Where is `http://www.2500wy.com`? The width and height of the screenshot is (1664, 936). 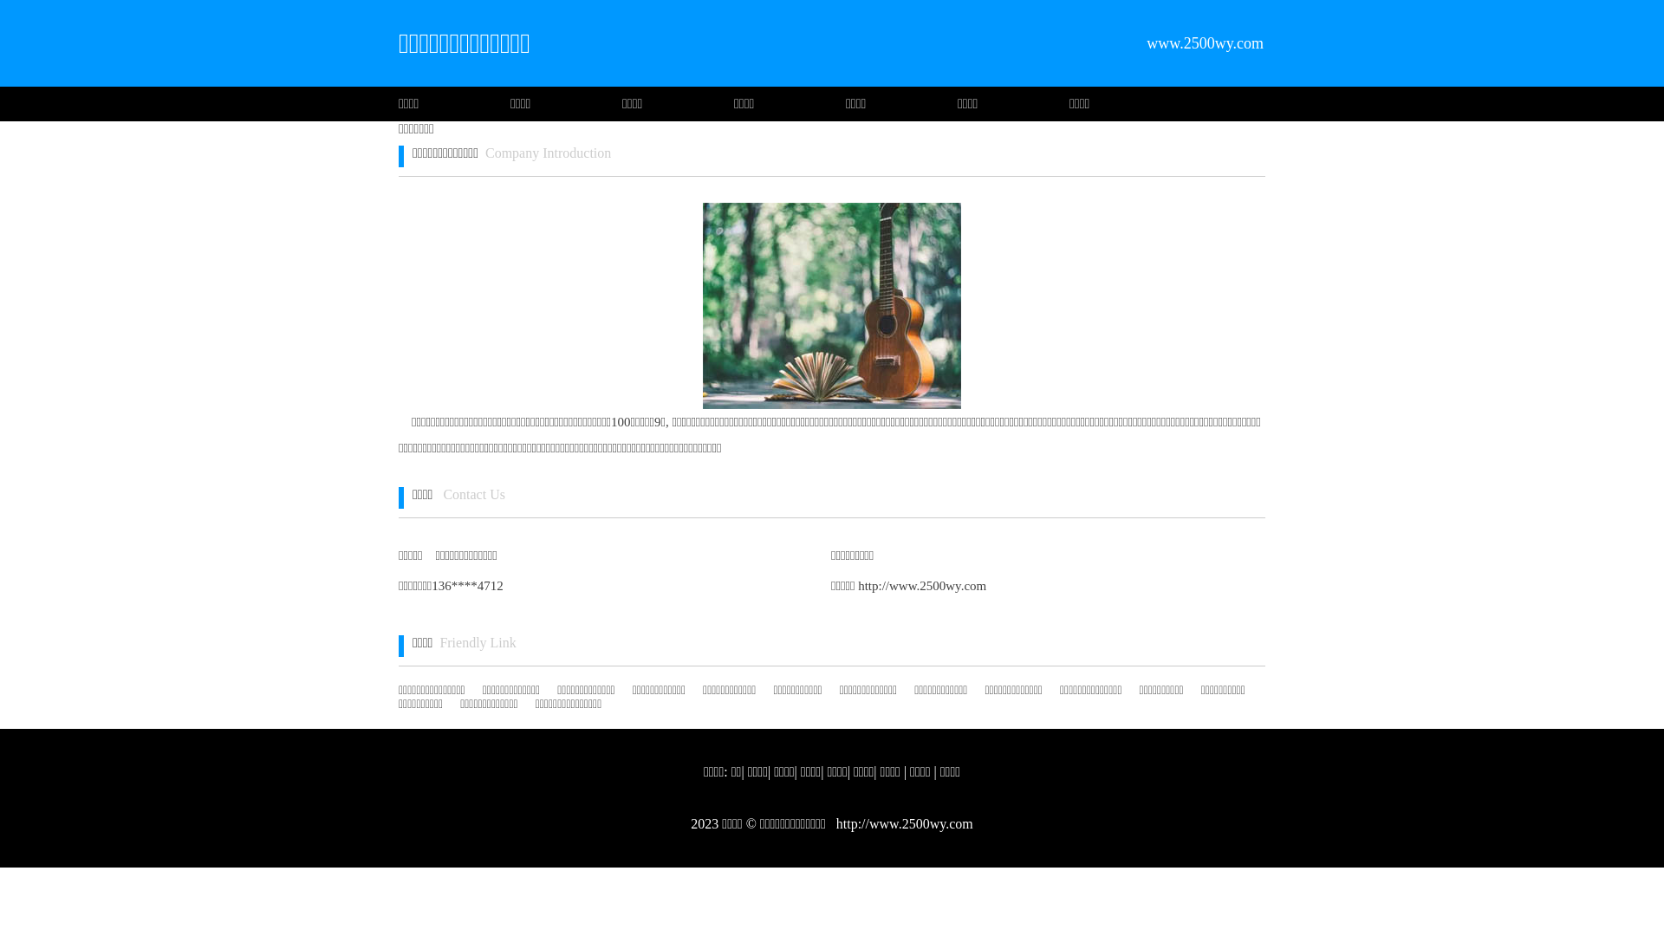
http://www.2500wy.com is located at coordinates (903, 823).